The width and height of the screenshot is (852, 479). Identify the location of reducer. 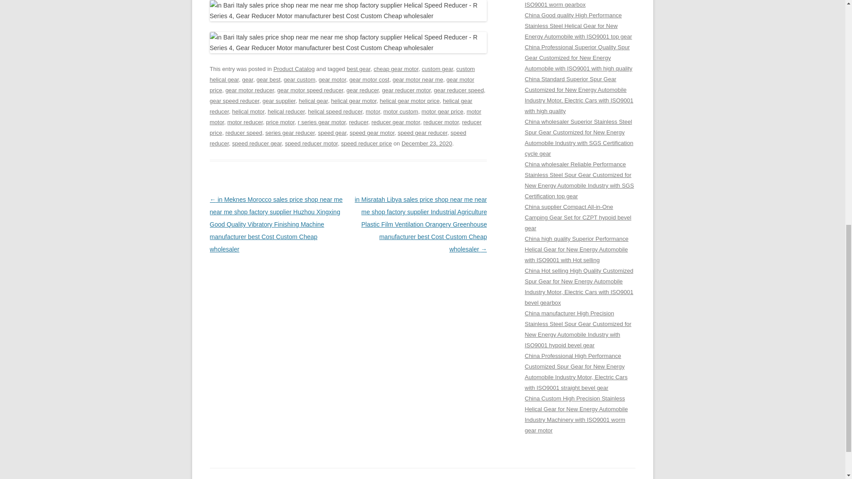
(358, 122).